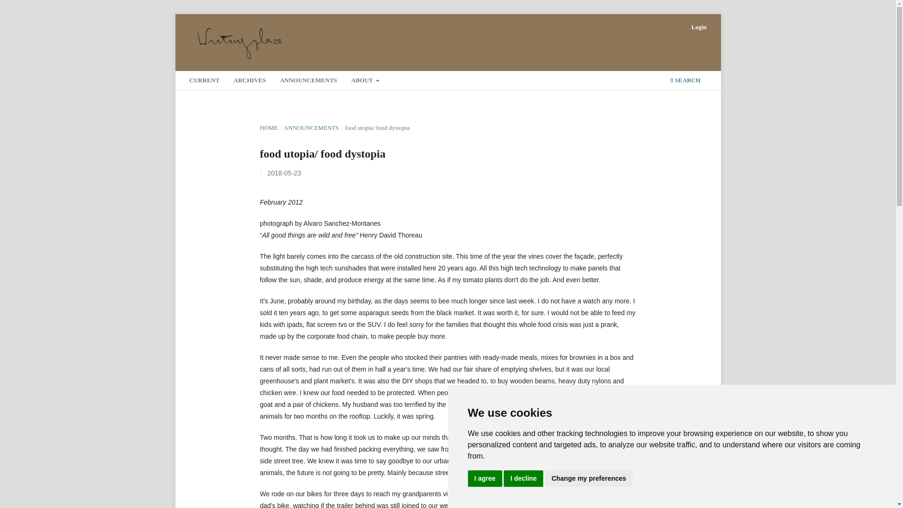 The height and width of the screenshot is (508, 903). What do you see at coordinates (685, 81) in the screenshot?
I see `SEARCH` at bounding box center [685, 81].